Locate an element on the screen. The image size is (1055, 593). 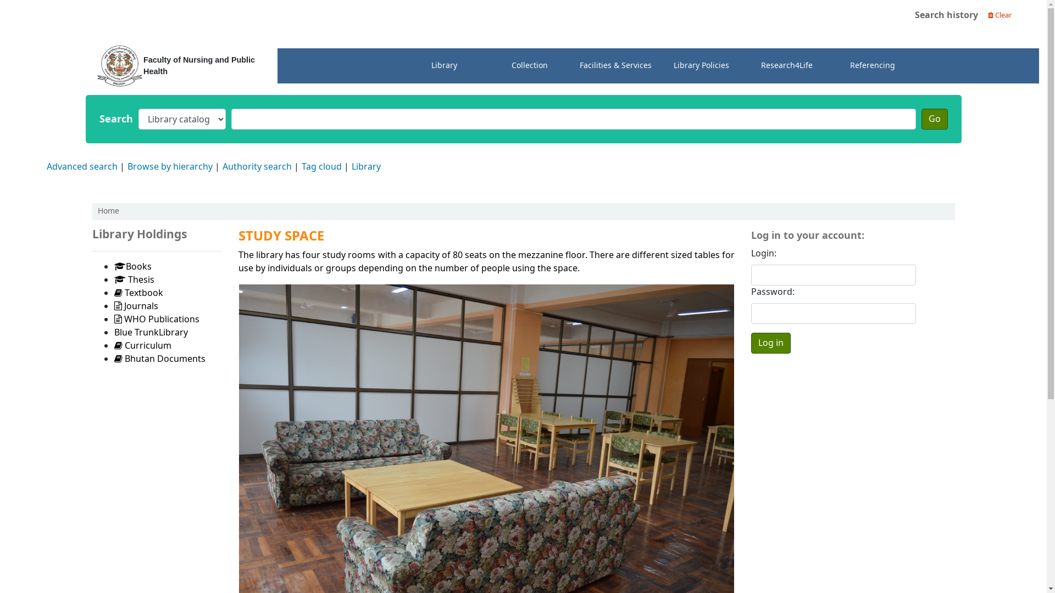
Collection is located at coordinates (530, 66).